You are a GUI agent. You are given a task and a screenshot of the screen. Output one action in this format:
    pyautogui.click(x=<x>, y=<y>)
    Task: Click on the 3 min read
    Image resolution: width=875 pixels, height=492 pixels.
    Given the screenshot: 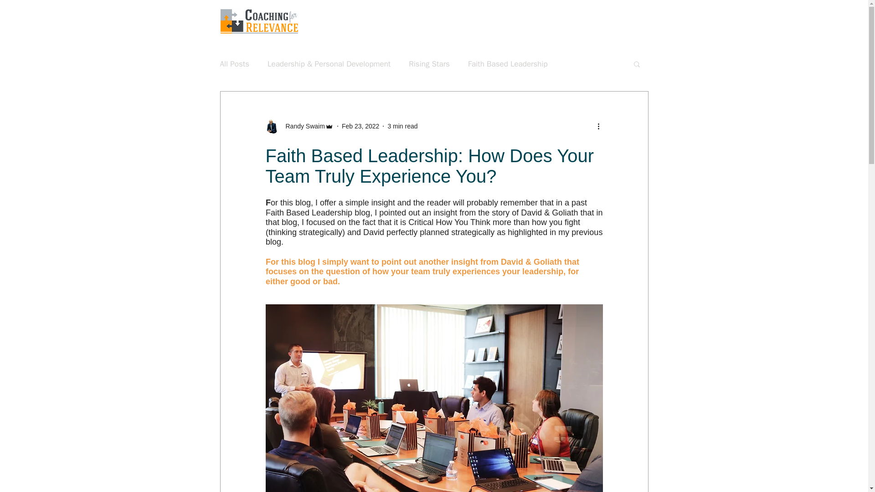 What is the action you would take?
    pyautogui.click(x=402, y=126)
    